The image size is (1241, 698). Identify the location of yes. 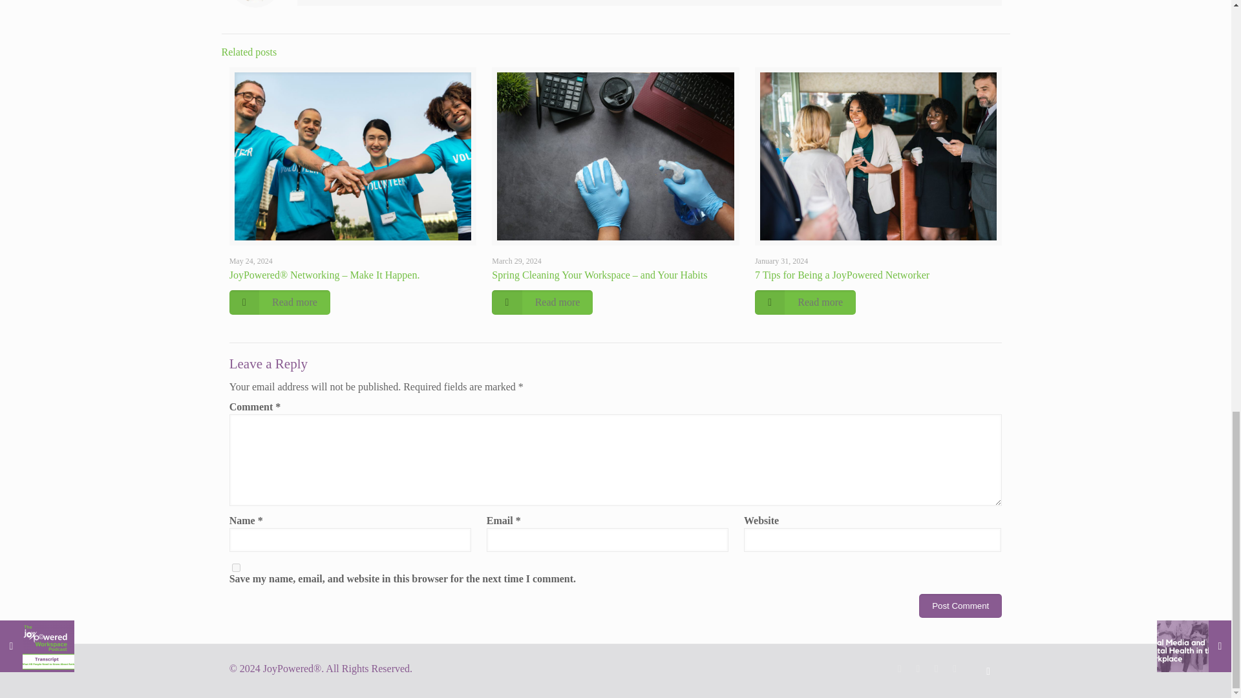
(237, 567).